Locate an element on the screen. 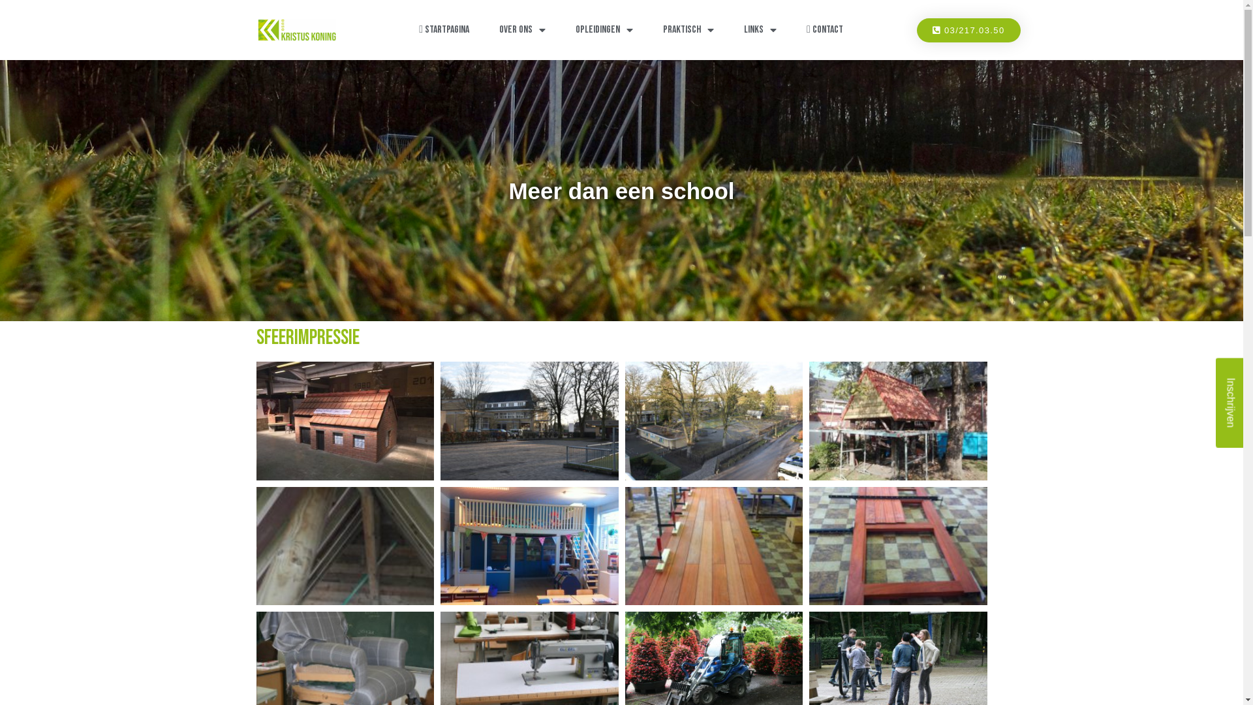  Opleidingen is located at coordinates (604, 30).